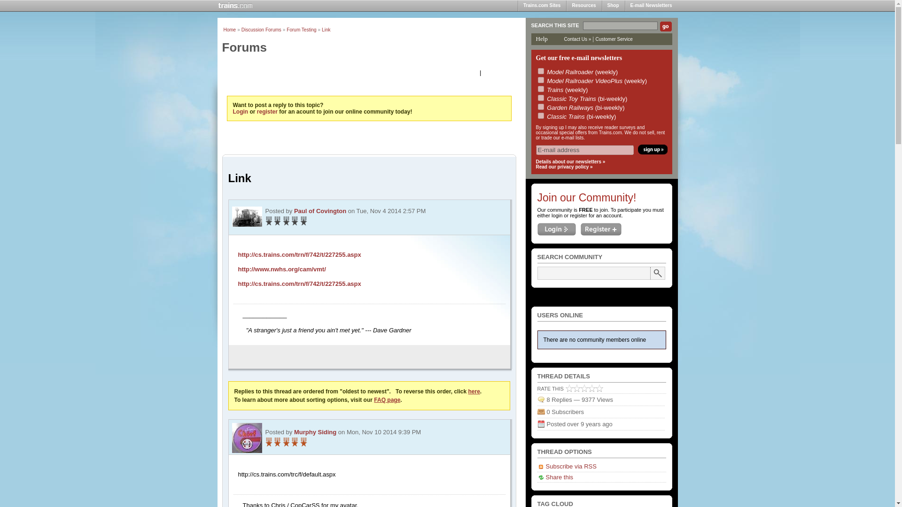 The width and height of the screenshot is (902, 507). Describe the element at coordinates (651, 6) in the screenshot. I see `E-mail Newsletters` at that location.